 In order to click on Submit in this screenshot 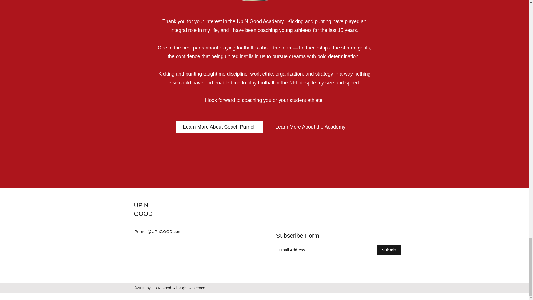, I will do `click(388, 250)`.